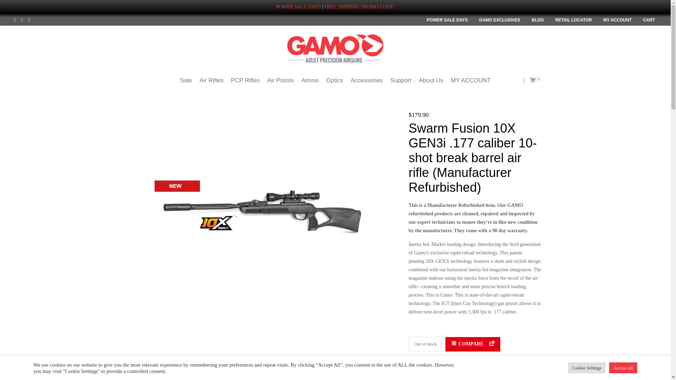 The image size is (676, 380). Describe the element at coordinates (211, 80) in the screenshot. I see `Air Rifles` at that location.